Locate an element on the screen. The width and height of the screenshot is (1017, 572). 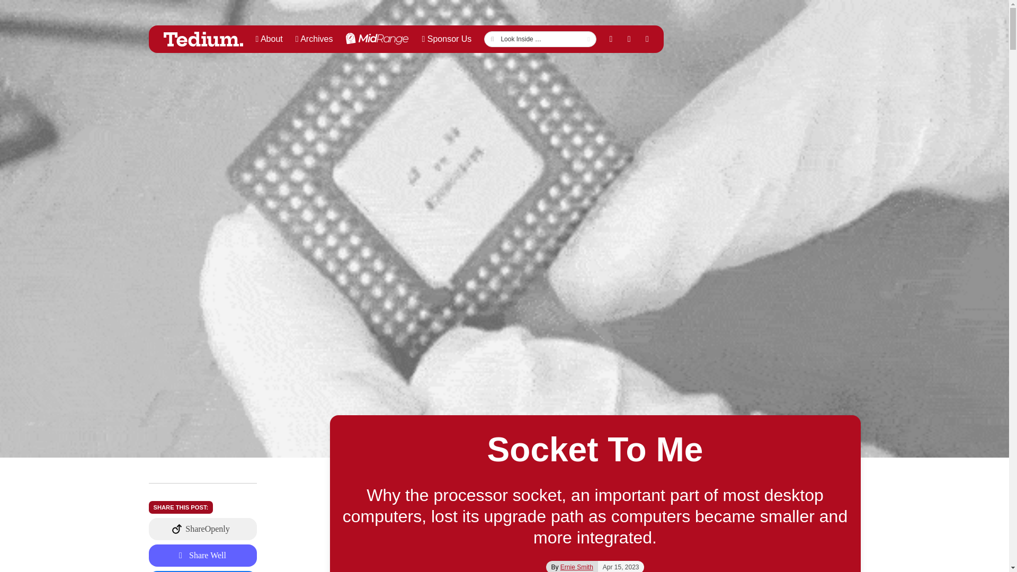
.is-mastodon is located at coordinates (202, 529).